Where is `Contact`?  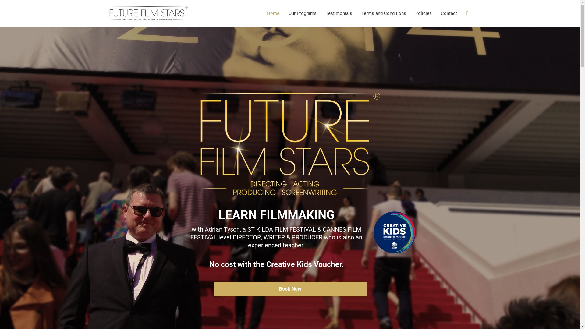
Contact is located at coordinates (449, 13).